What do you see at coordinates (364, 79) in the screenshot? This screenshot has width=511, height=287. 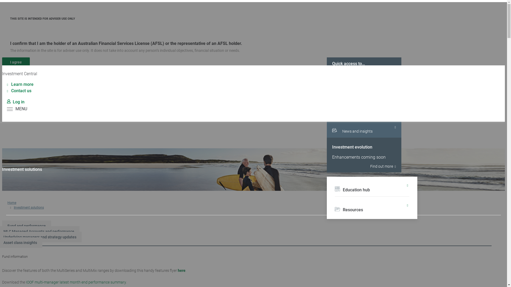 I see `Portfolio tools and calculators` at bounding box center [364, 79].